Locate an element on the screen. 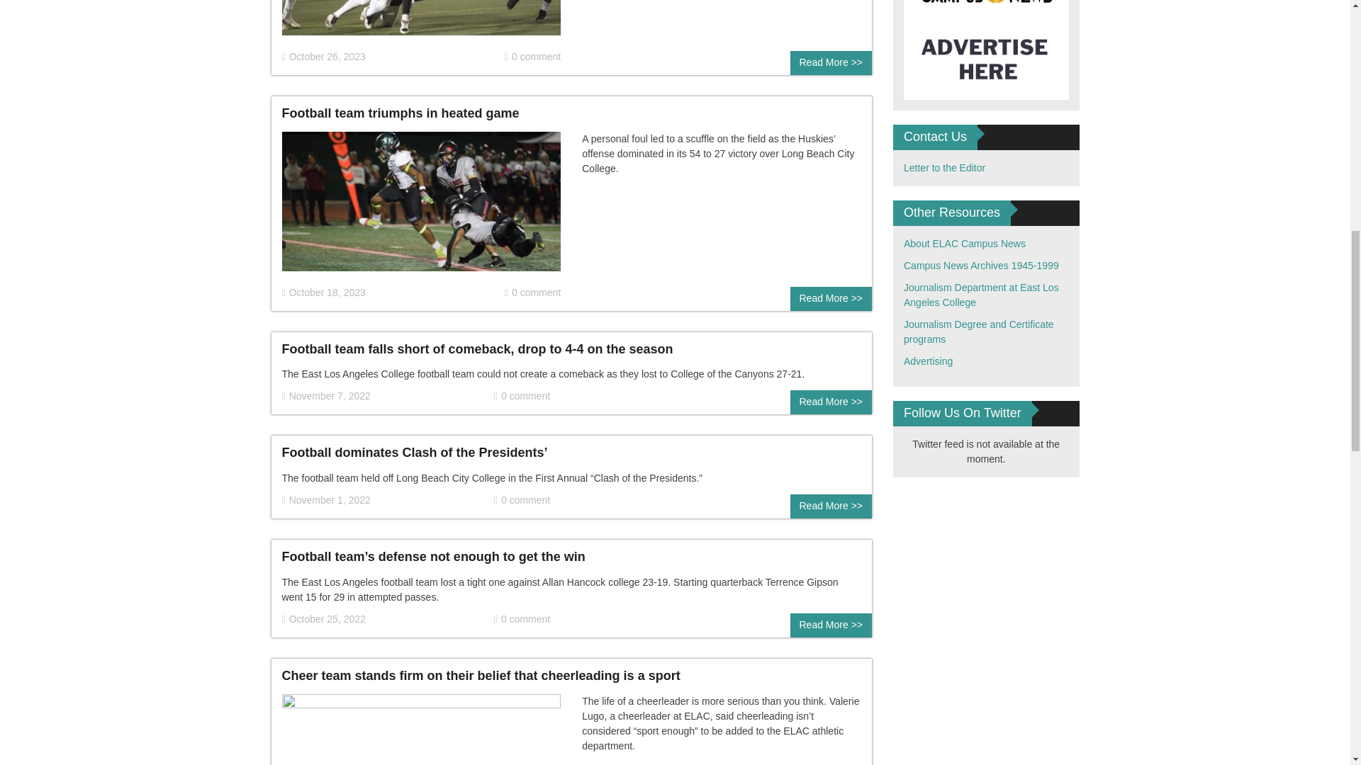  Football team triumphs in heated game is located at coordinates (421, 208).